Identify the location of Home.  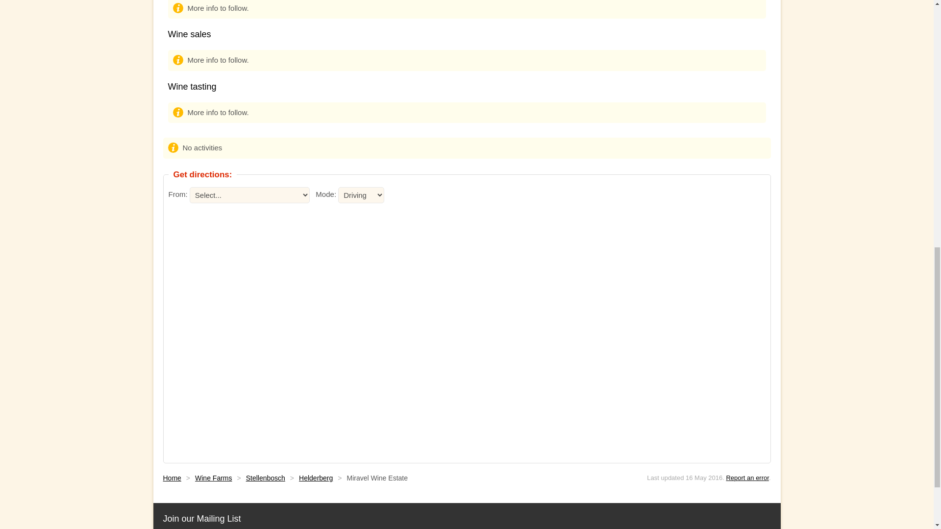
(172, 478).